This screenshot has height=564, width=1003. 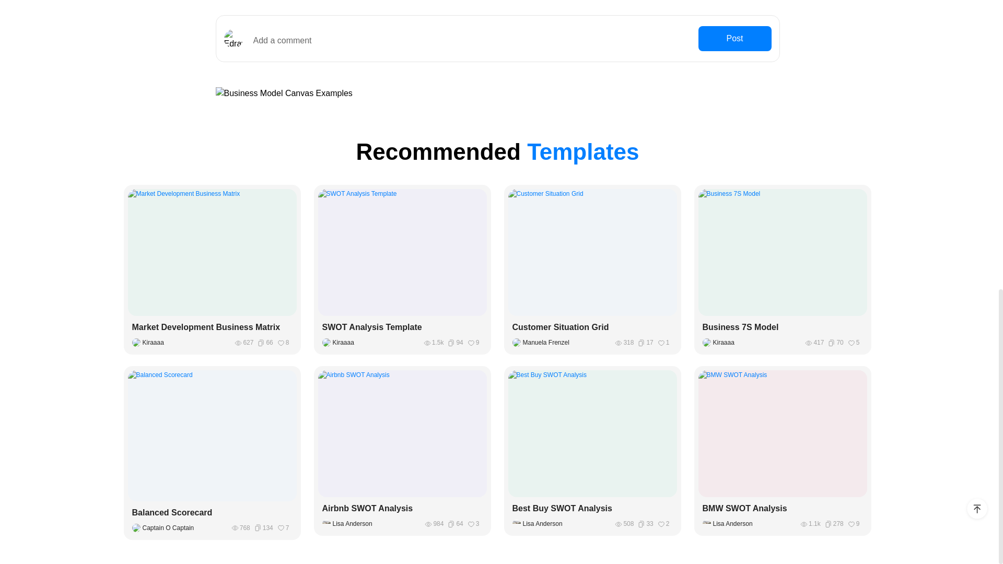 What do you see at coordinates (539, 523) in the screenshot?
I see `Lisa Anderson` at bounding box center [539, 523].